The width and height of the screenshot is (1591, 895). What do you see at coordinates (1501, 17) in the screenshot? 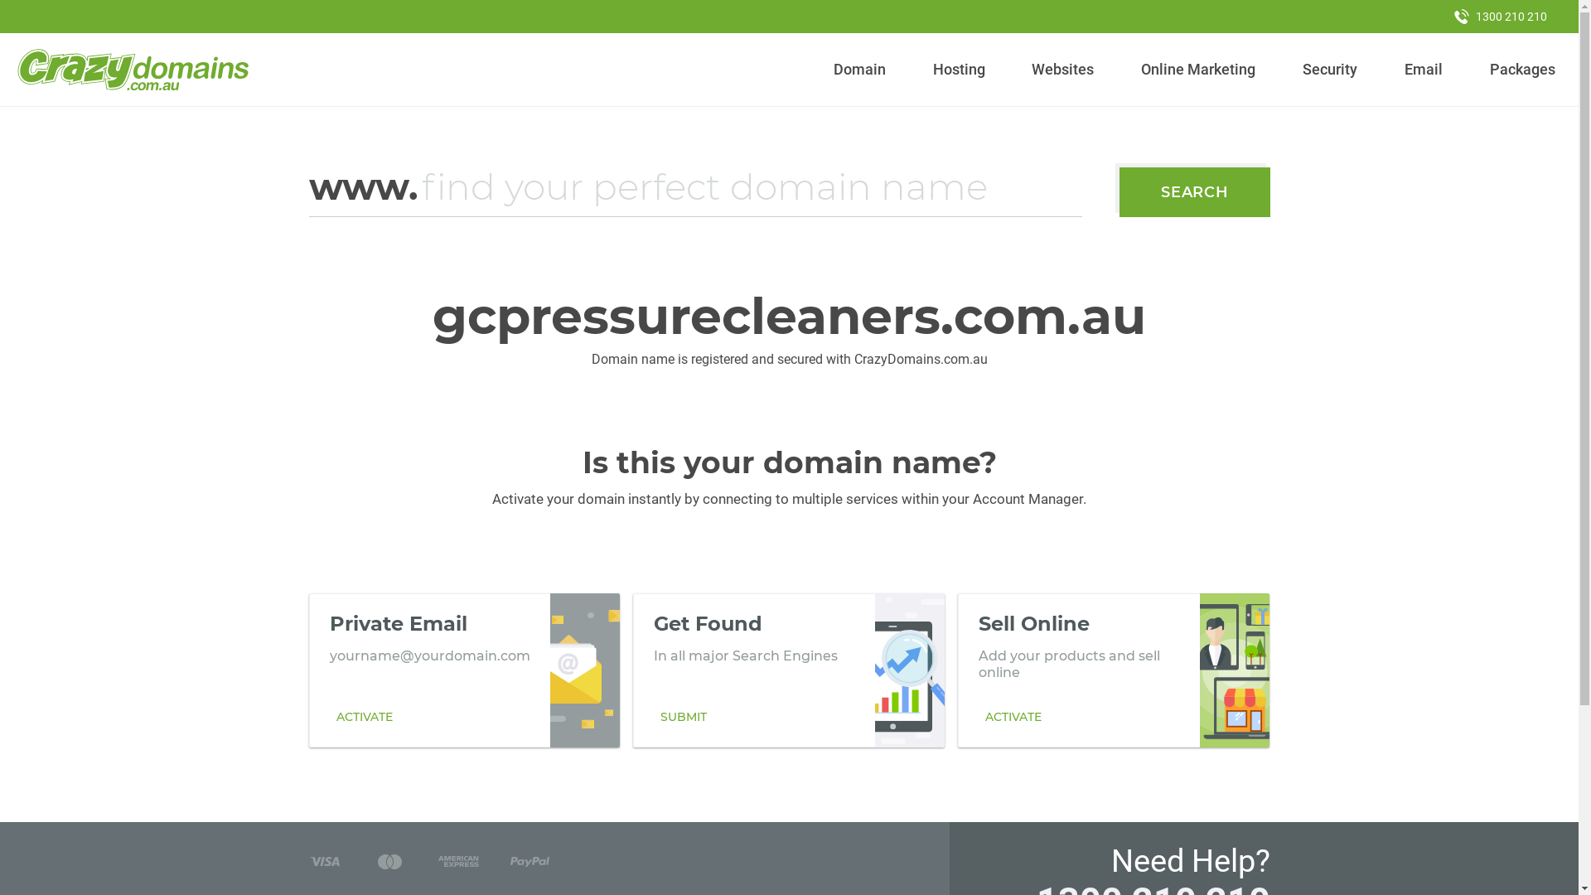
I see `1300 210 210` at bounding box center [1501, 17].